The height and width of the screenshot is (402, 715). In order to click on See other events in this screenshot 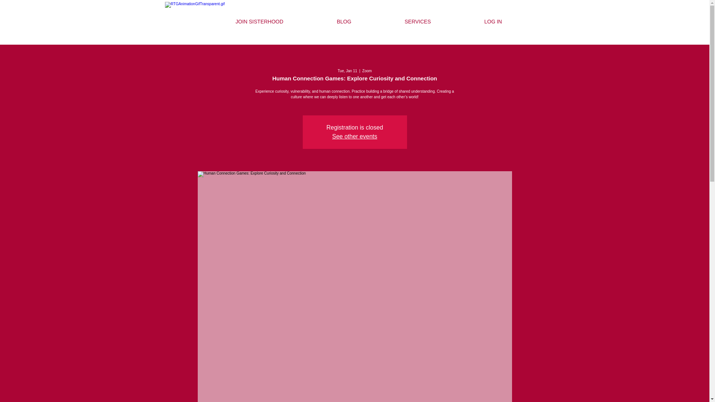, I will do `click(355, 136)`.